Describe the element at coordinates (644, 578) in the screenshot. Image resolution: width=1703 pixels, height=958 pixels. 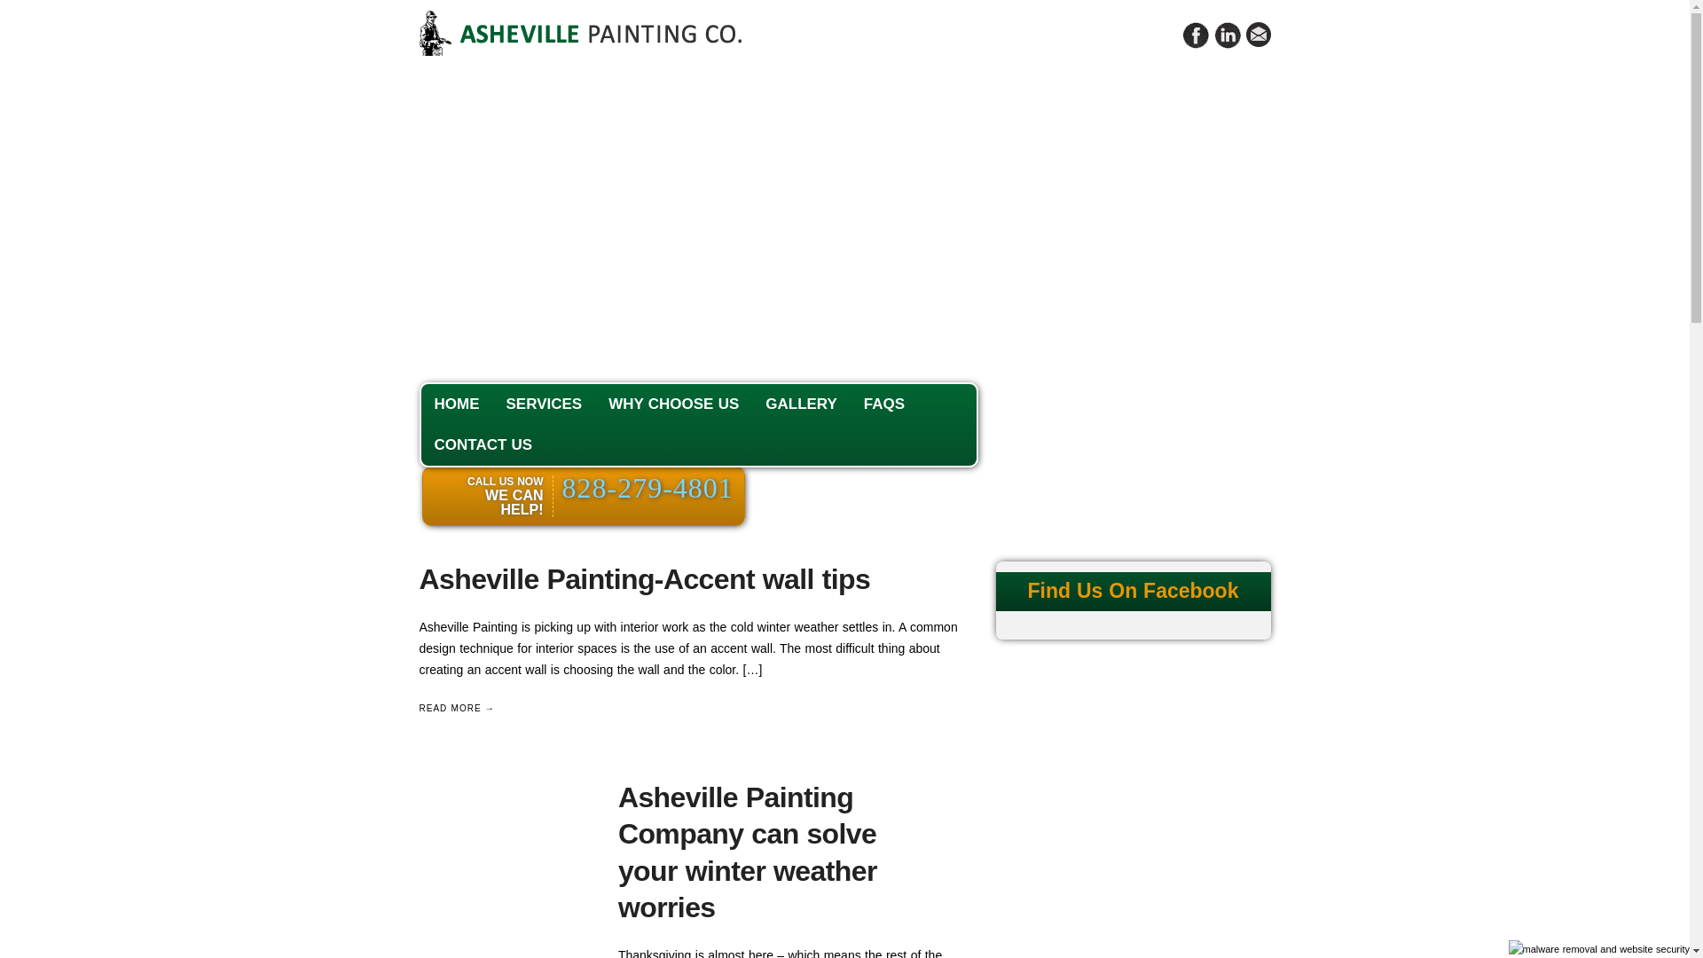
I see `Asheville Painting-Accent wall tips` at that location.